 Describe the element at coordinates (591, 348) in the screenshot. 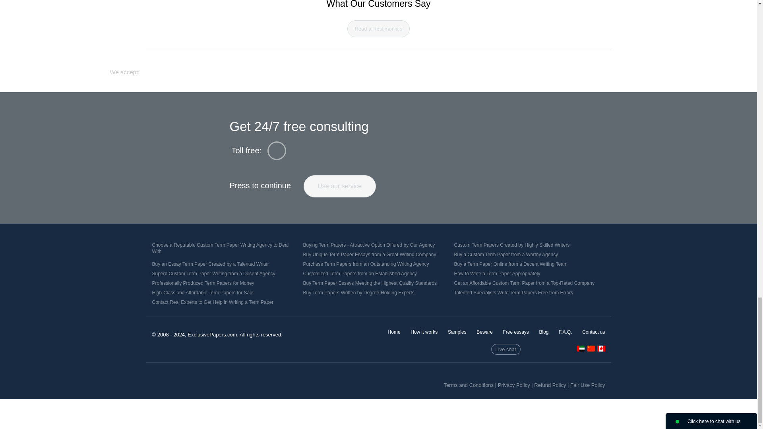

I see `Essay Writing in China` at that location.